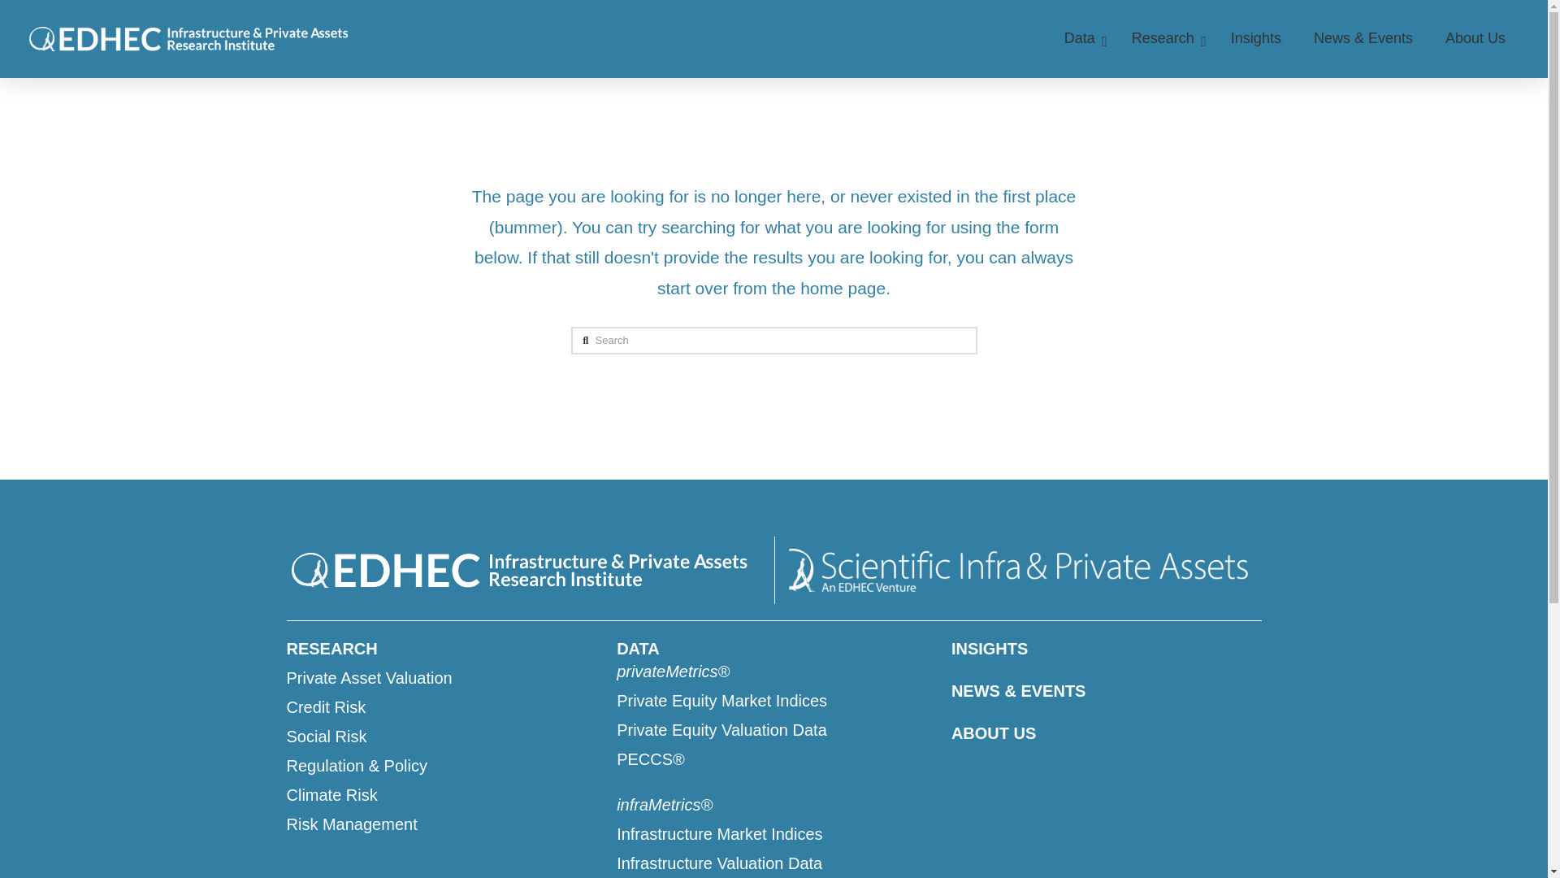 The height and width of the screenshot is (878, 1560). Describe the element at coordinates (443, 824) in the screenshot. I see `Risk Management` at that location.